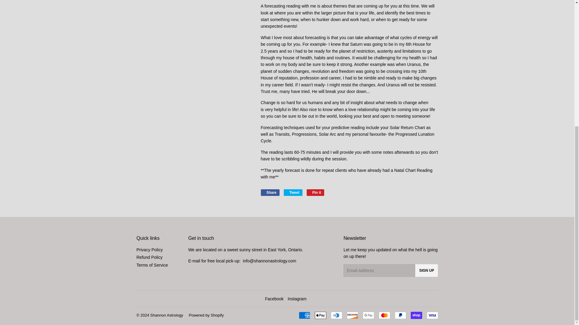  I want to click on Shop Pay, so click(149, 250).